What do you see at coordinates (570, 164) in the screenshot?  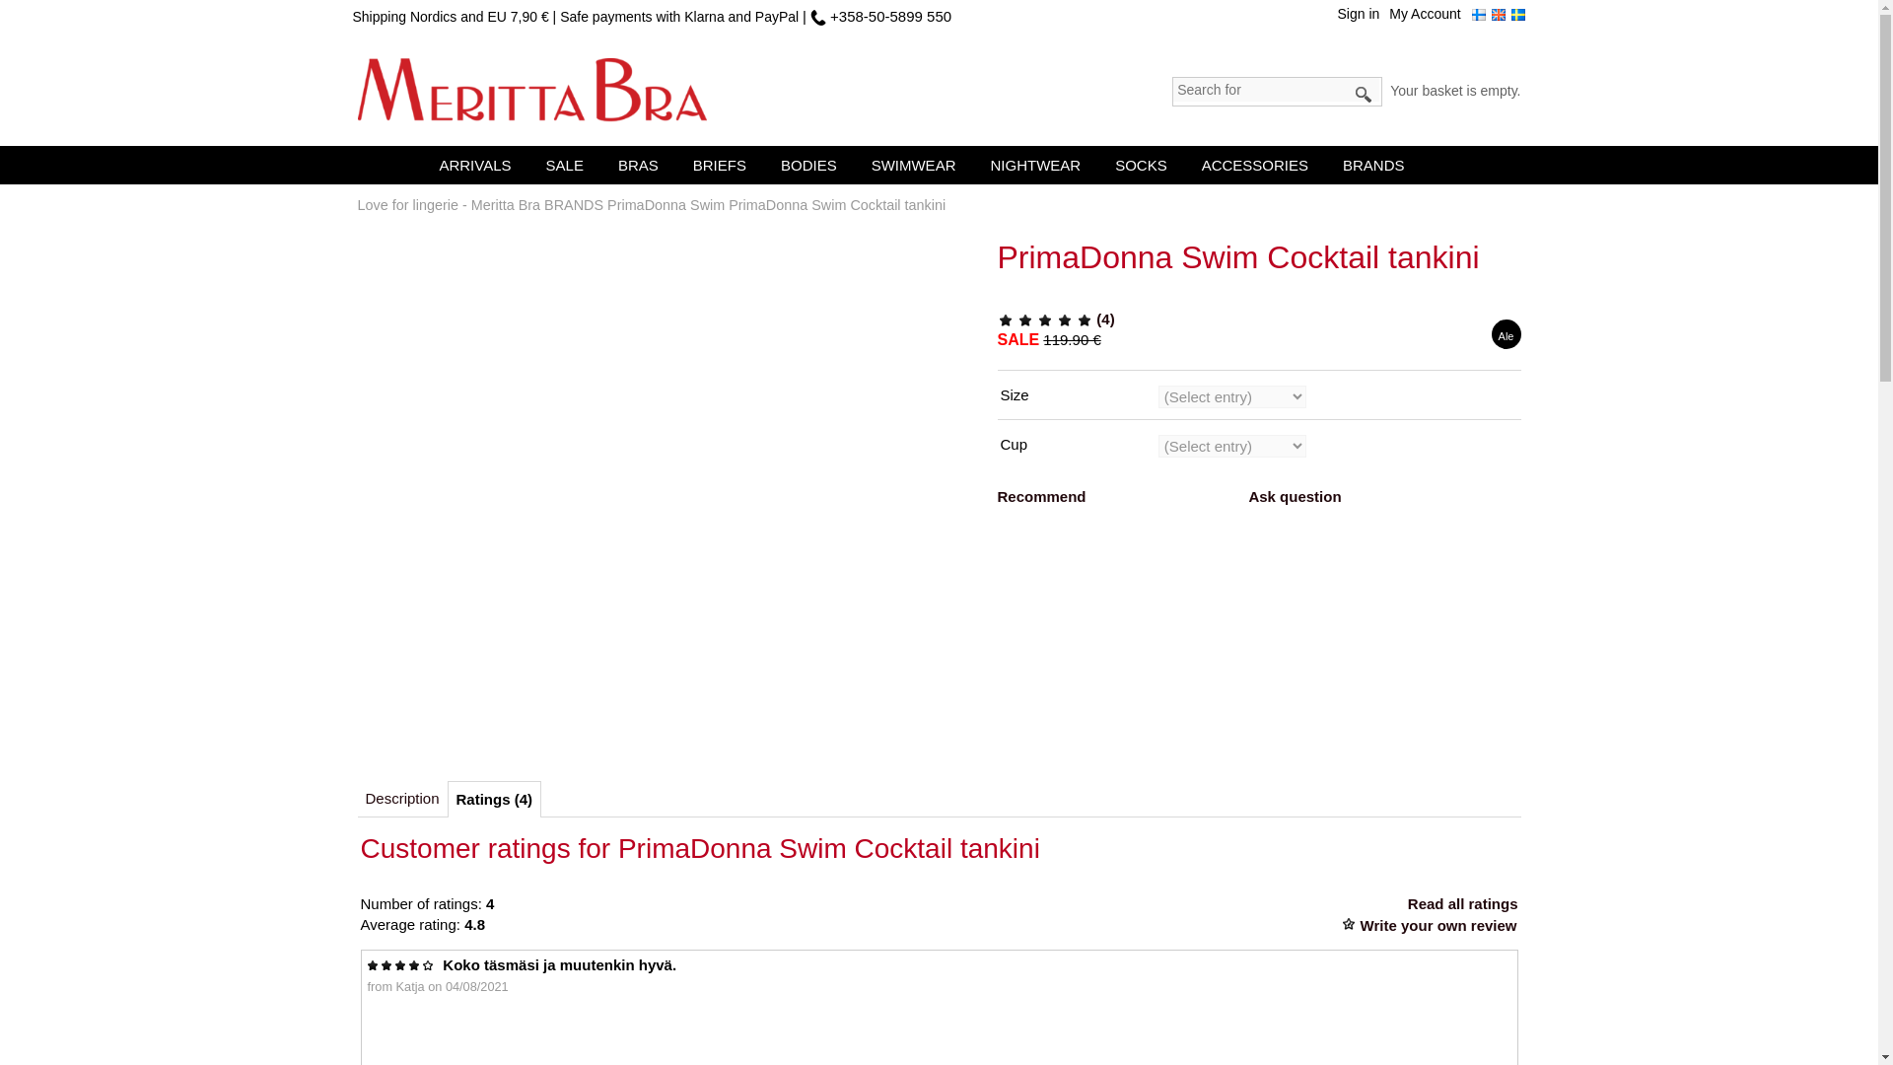 I see `SALE` at bounding box center [570, 164].